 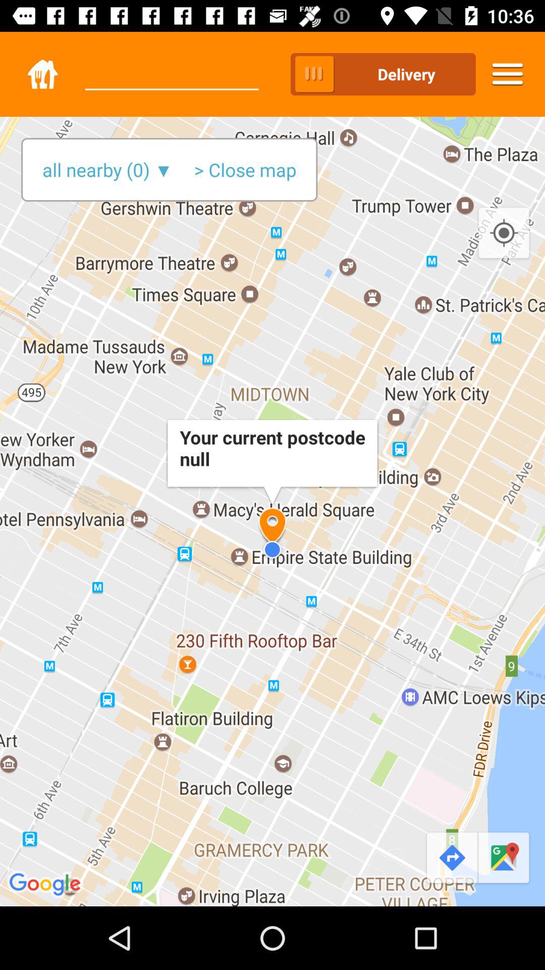 I want to click on select > close map item, so click(x=245, y=170).